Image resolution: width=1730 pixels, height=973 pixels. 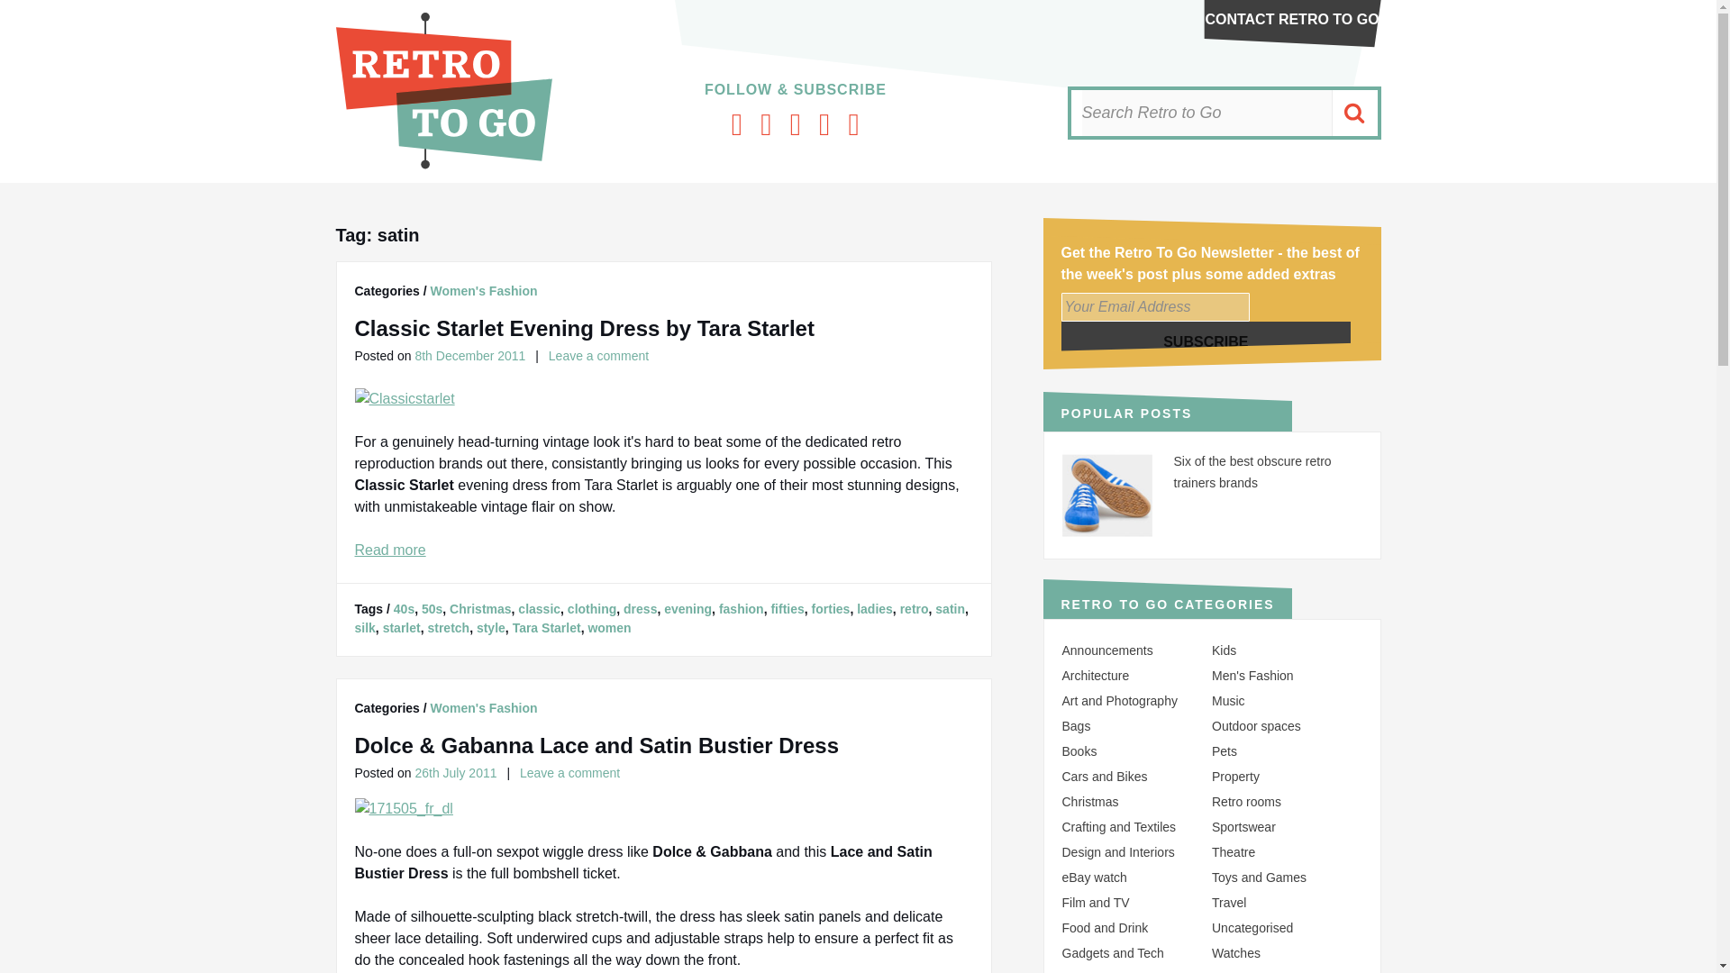 What do you see at coordinates (598, 355) in the screenshot?
I see `Leave a comment` at bounding box center [598, 355].